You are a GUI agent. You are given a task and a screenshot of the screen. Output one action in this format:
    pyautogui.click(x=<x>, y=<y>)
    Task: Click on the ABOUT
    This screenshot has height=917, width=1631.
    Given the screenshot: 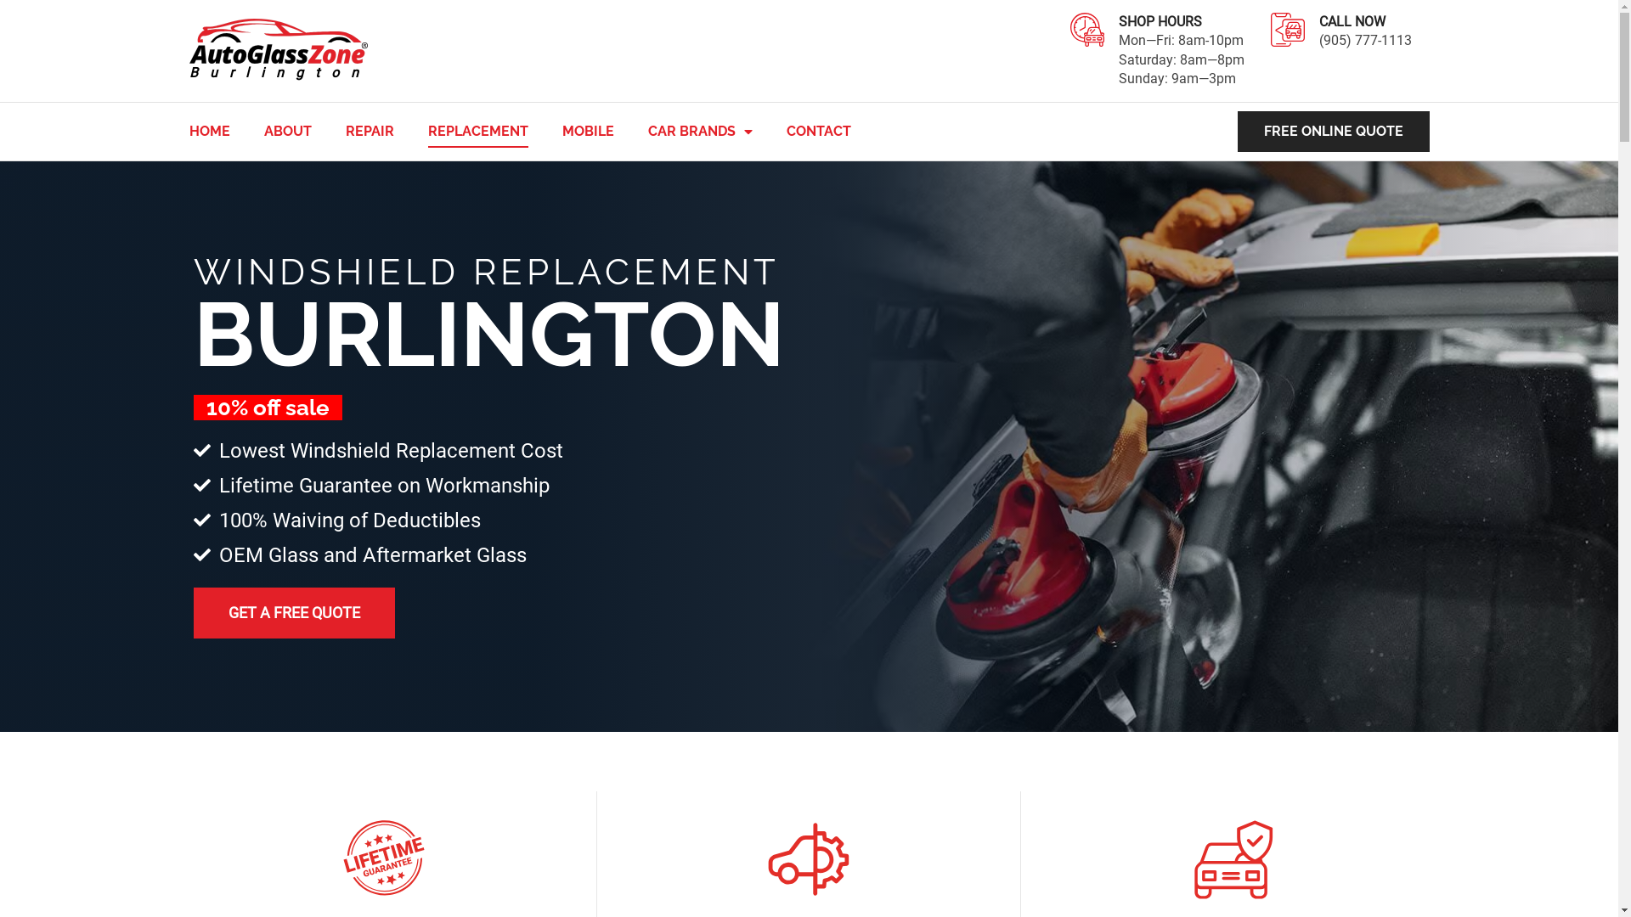 What is the action you would take?
    pyautogui.click(x=287, y=131)
    